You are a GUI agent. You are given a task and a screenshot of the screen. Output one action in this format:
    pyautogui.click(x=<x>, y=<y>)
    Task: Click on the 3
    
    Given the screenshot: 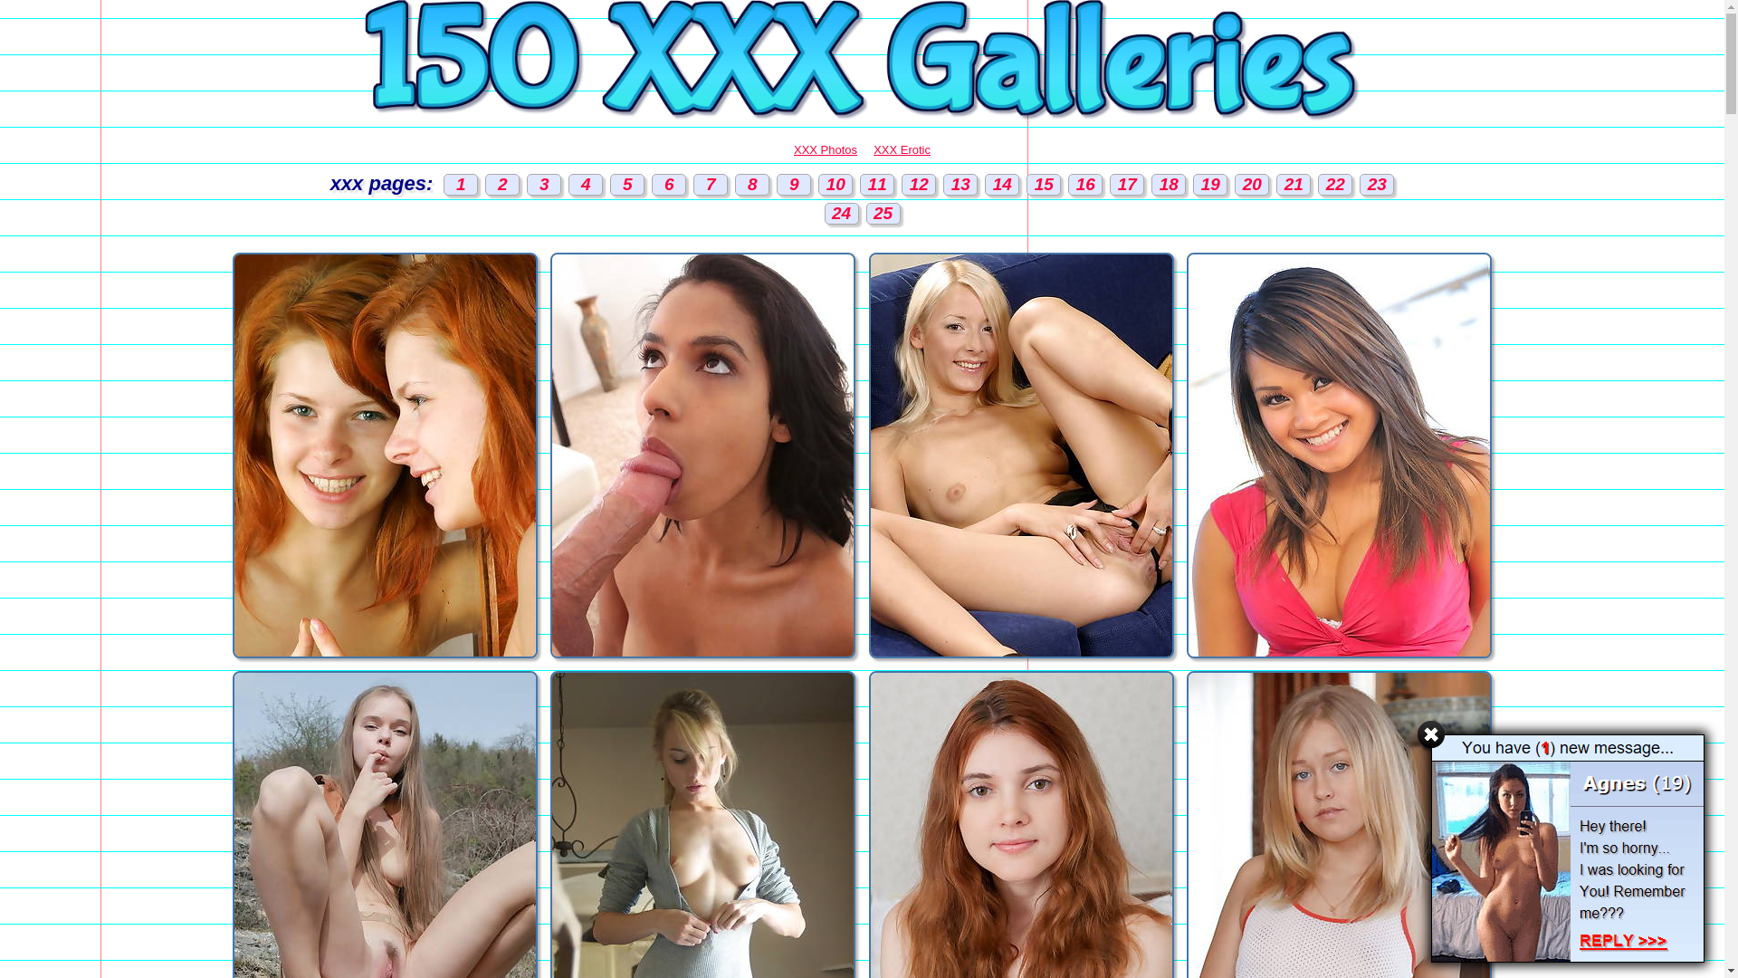 What is the action you would take?
    pyautogui.click(x=544, y=185)
    